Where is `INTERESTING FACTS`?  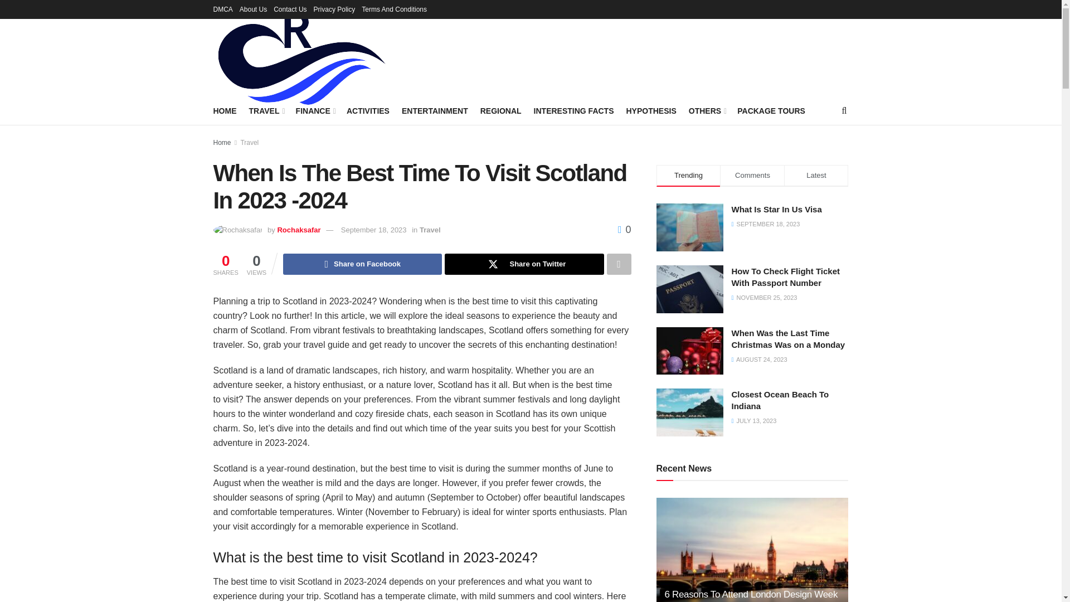
INTERESTING FACTS is located at coordinates (574, 110).